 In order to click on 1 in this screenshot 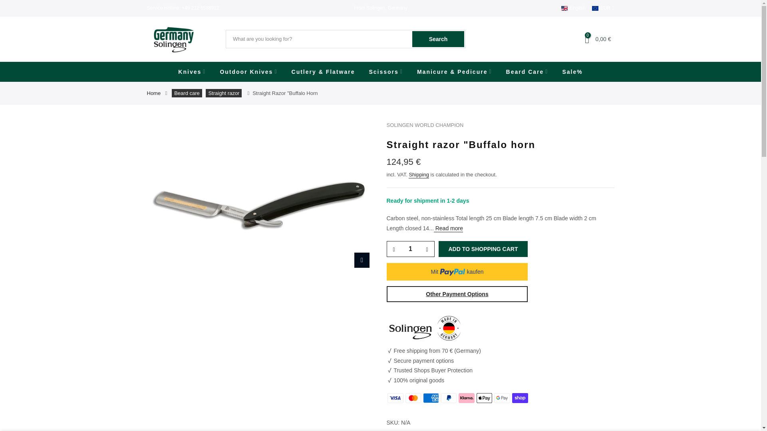, I will do `click(410, 249)`.